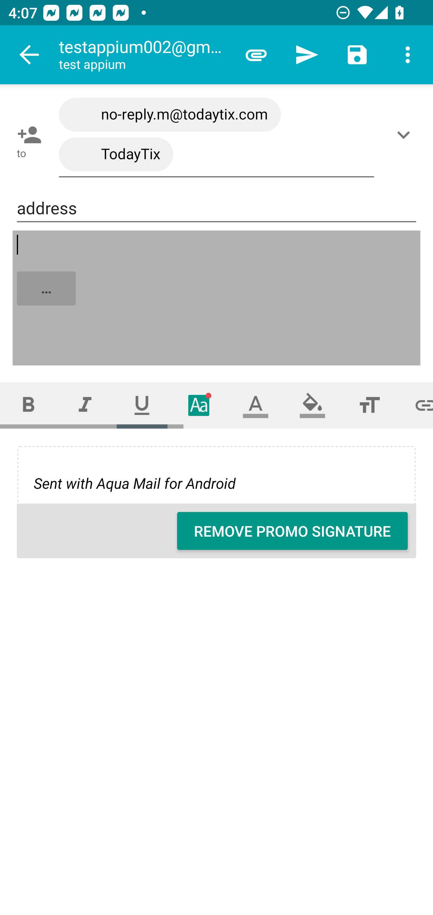 This screenshot has height=915, width=433. Describe the element at coordinates (28, 405) in the screenshot. I see `Bold` at that location.